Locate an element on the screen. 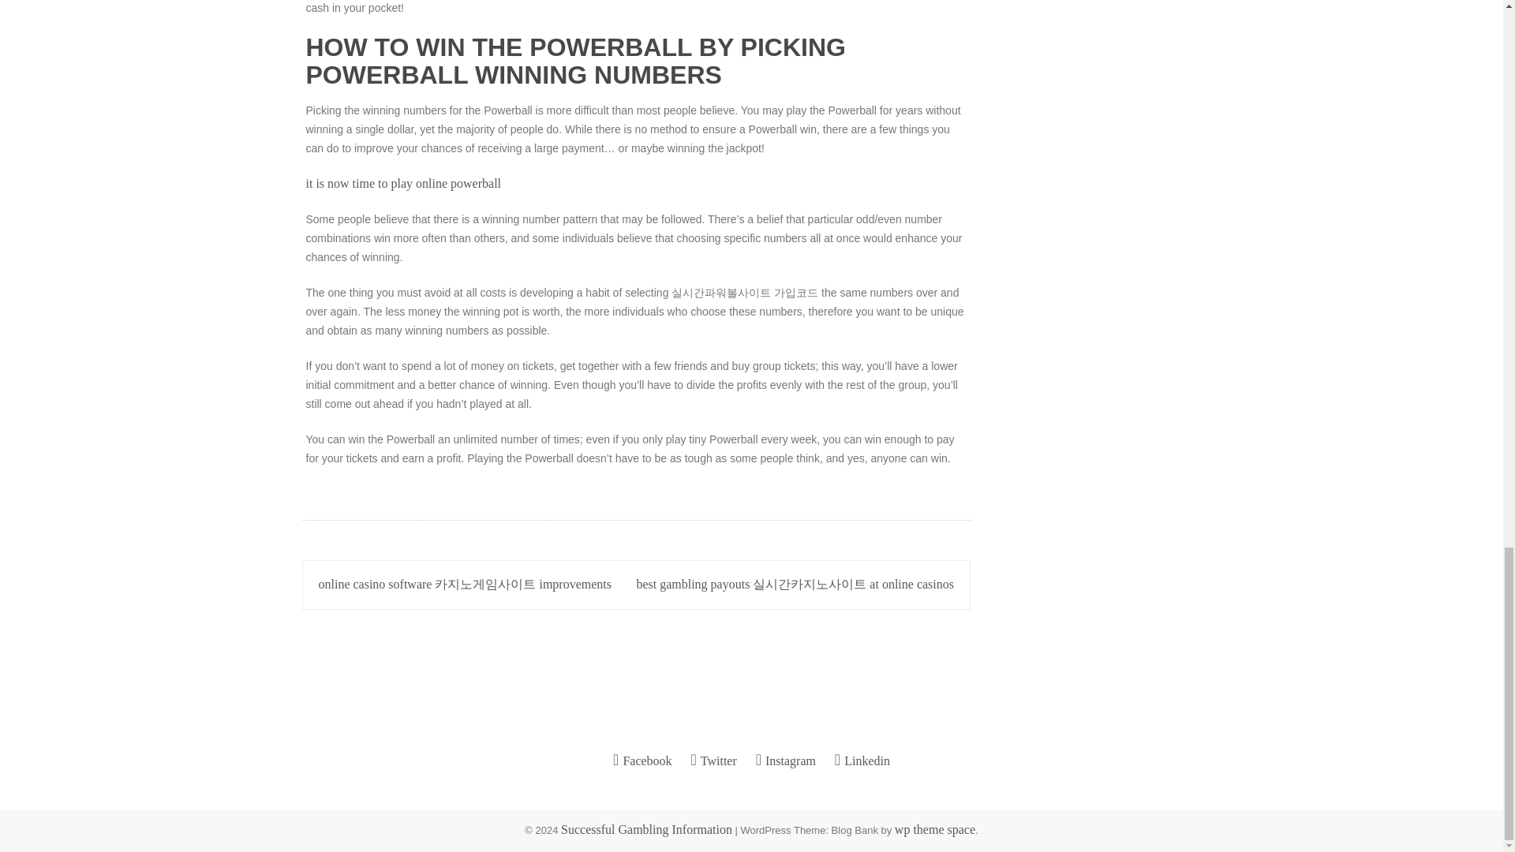  Linkedin is located at coordinates (862, 760).